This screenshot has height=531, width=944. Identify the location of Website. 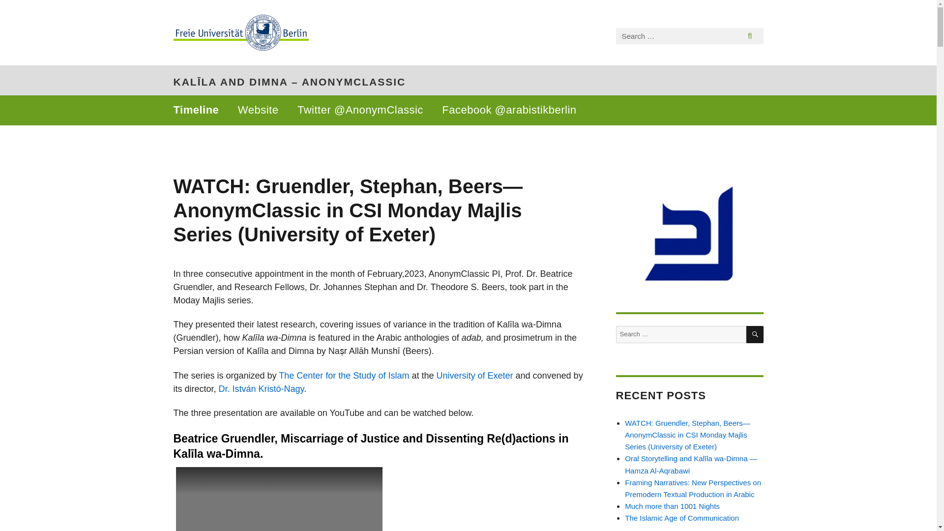
(258, 110).